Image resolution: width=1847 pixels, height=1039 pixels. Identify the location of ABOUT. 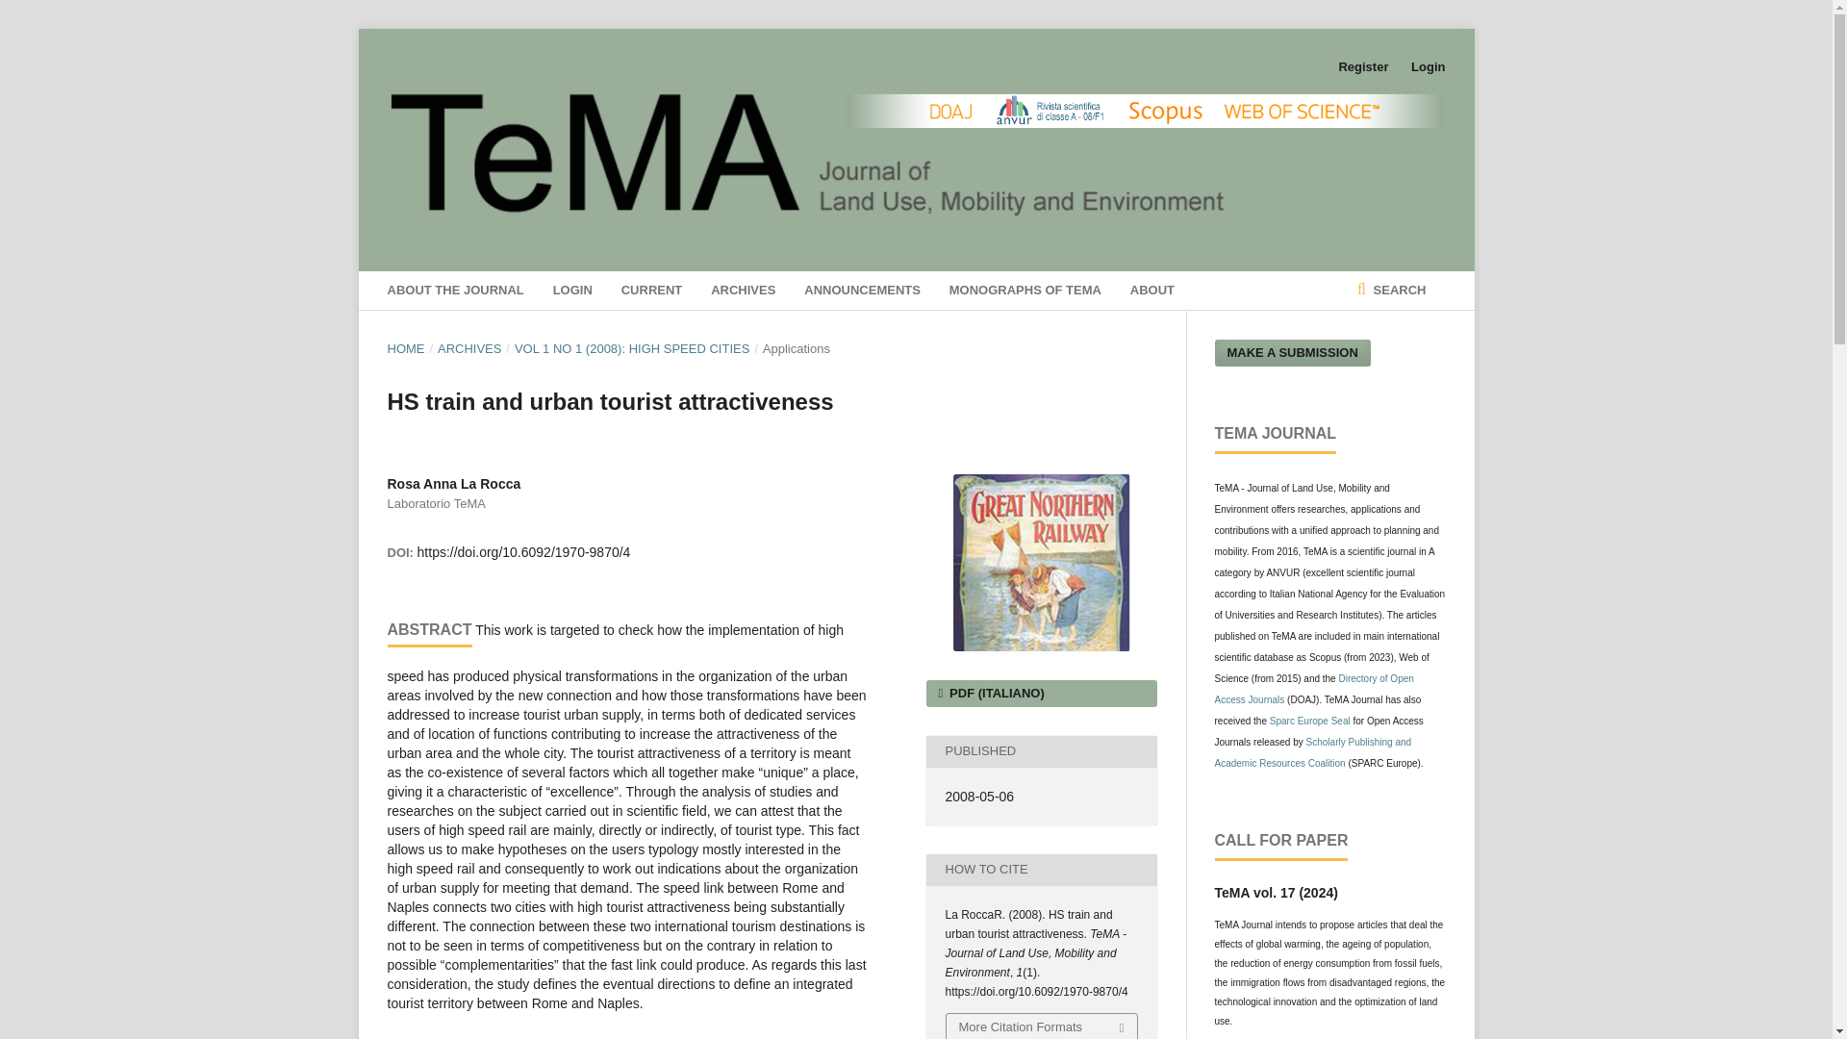
(1152, 290).